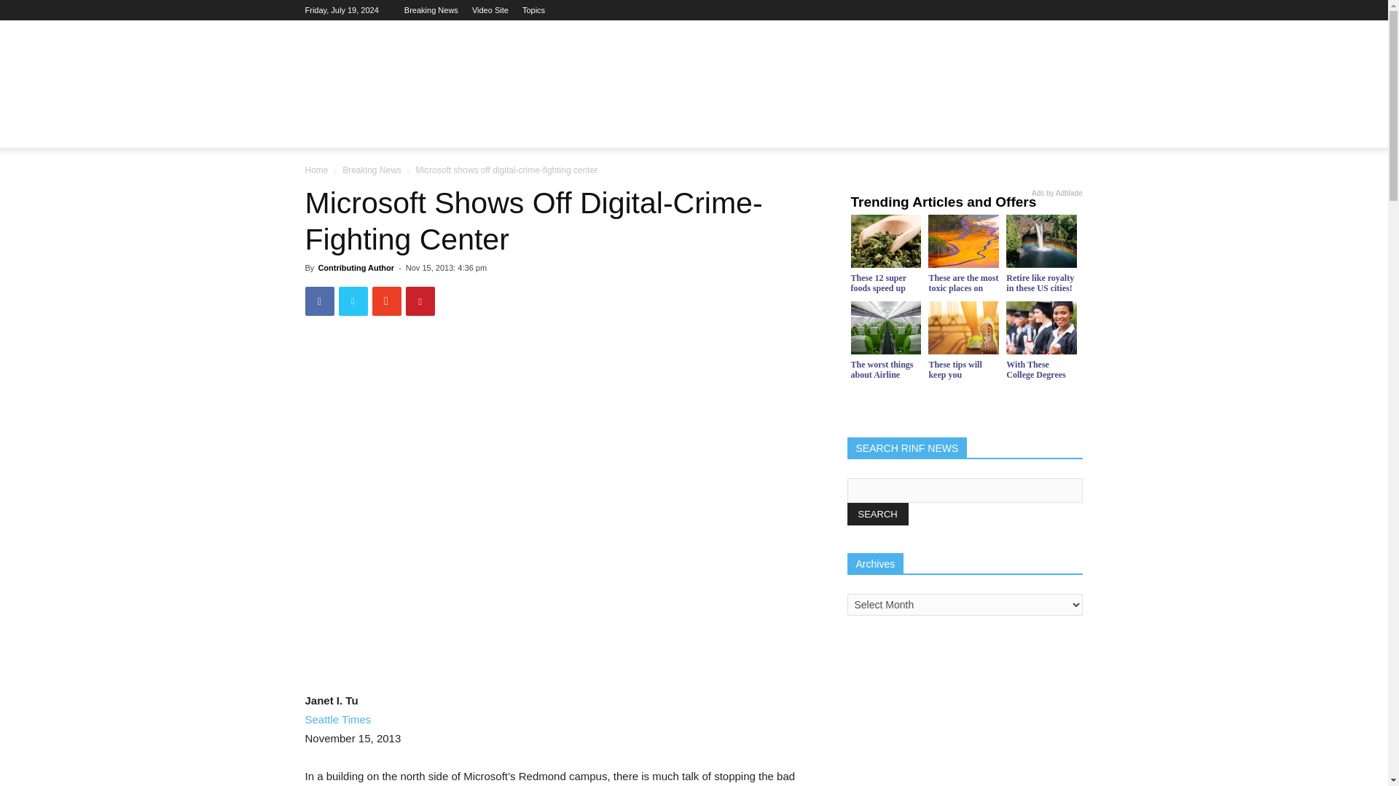 This screenshot has height=786, width=1399. Describe the element at coordinates (431, 10) in the screenshot. I see `Breaking News` at that location.